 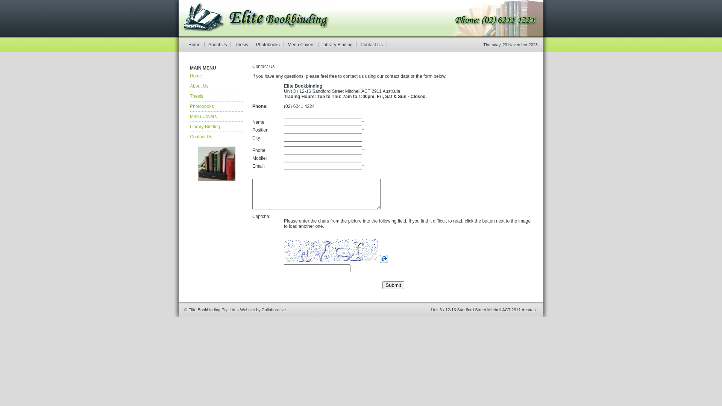 What do you see at coordinates (217, 137) in the screenshot?
I see `Contact Us` at bounding box center [217, 137].